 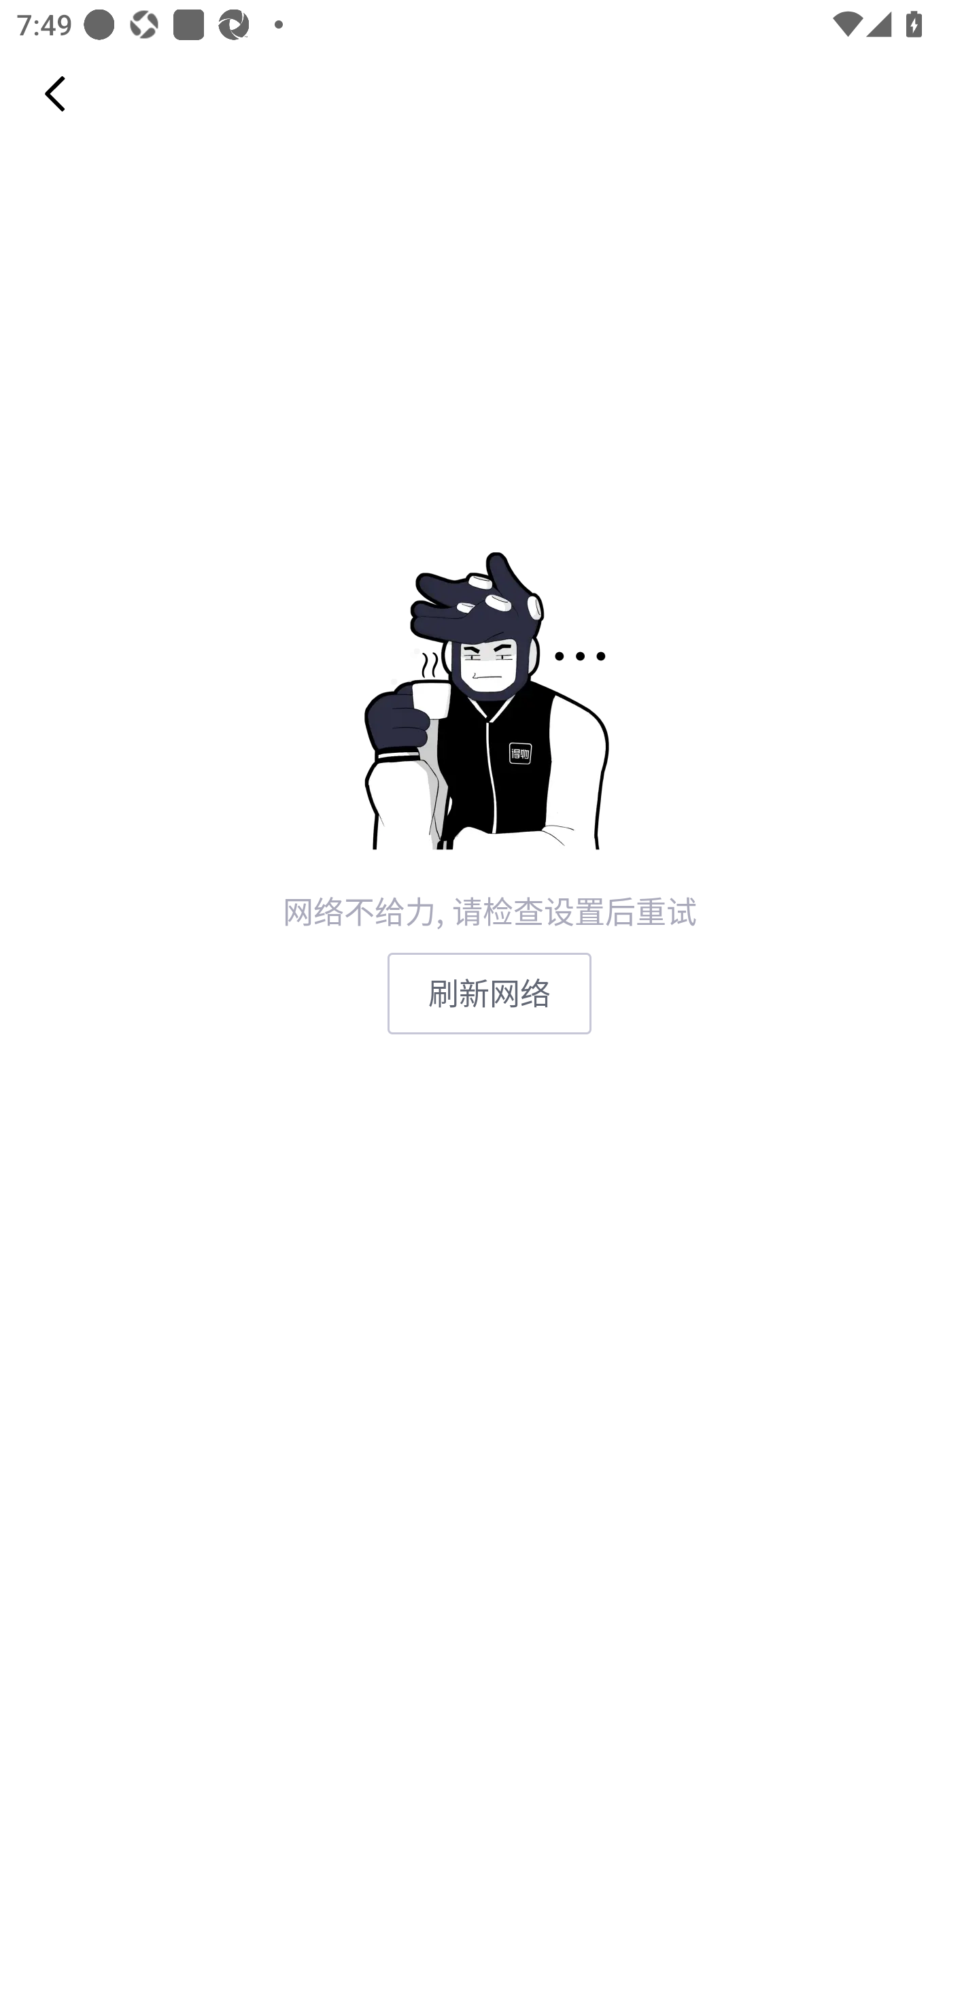 I want to click on 刷新网络, so click(x=489, y=993).